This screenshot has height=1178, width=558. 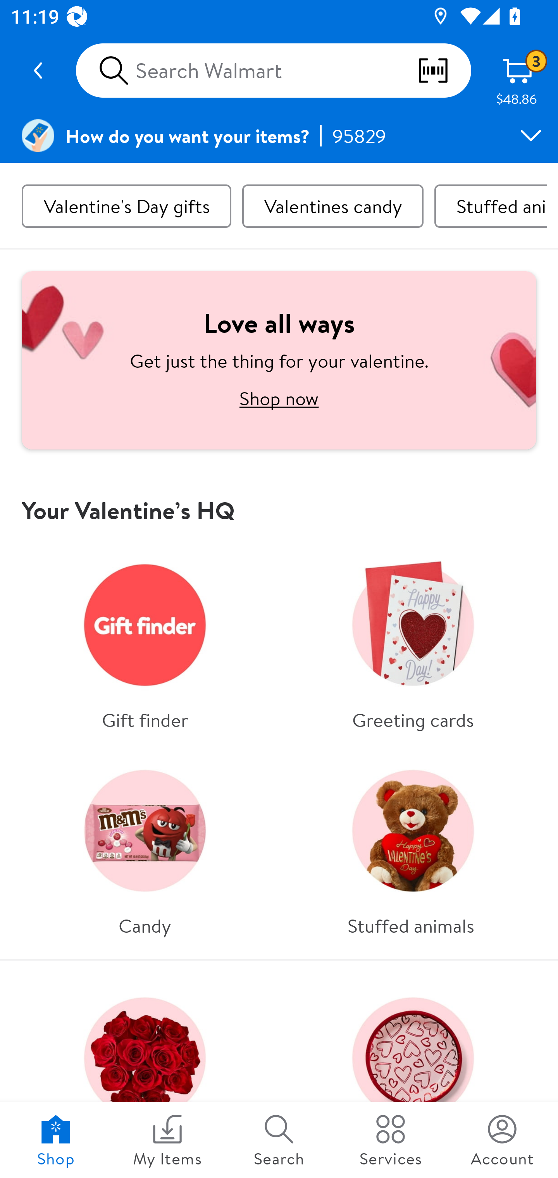 I want to click on Account, so click(x=502, y=1140).